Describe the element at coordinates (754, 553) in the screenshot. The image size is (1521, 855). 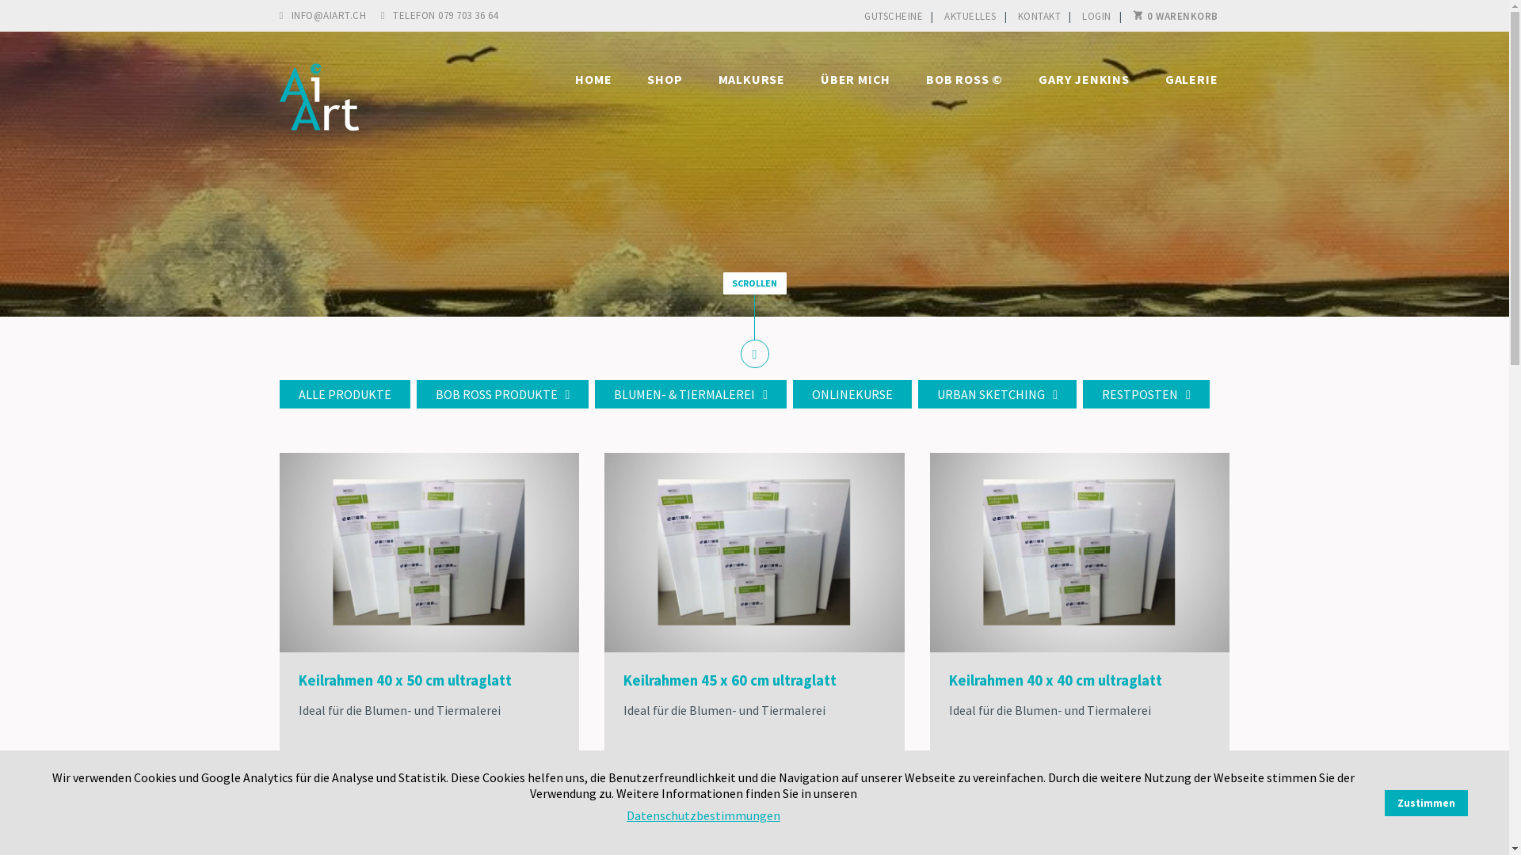
I see `Leinwand Keilrahmen` at that location.